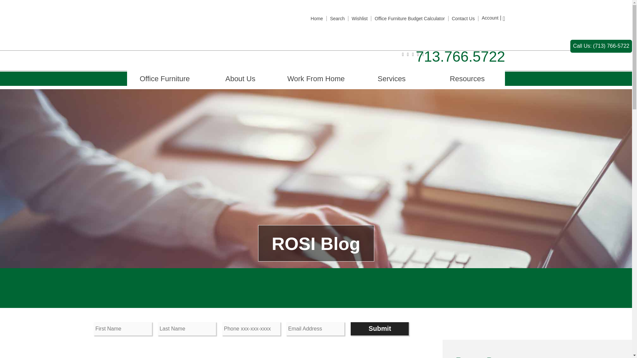  What do you see at coordinates (463, 18) in the screenshot?
I see `Contact Us` at bounding box center [463, 18].